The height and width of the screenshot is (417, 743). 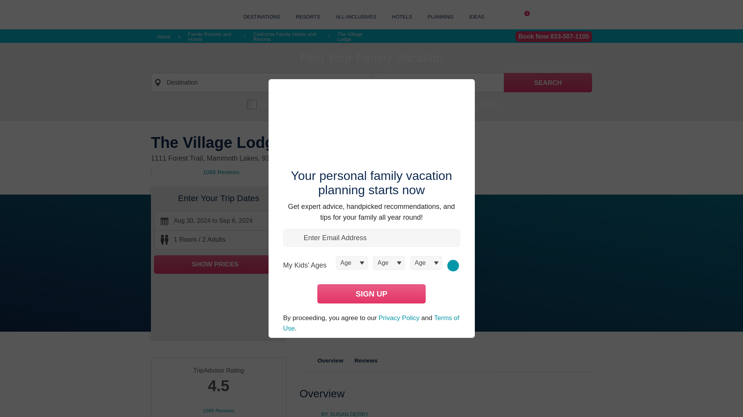 What do you see at coordinates (218, 221) in the screenshot?
I see `Aug 30, 2024 to Sep 6, 2024` at bounding box center [218, 221].